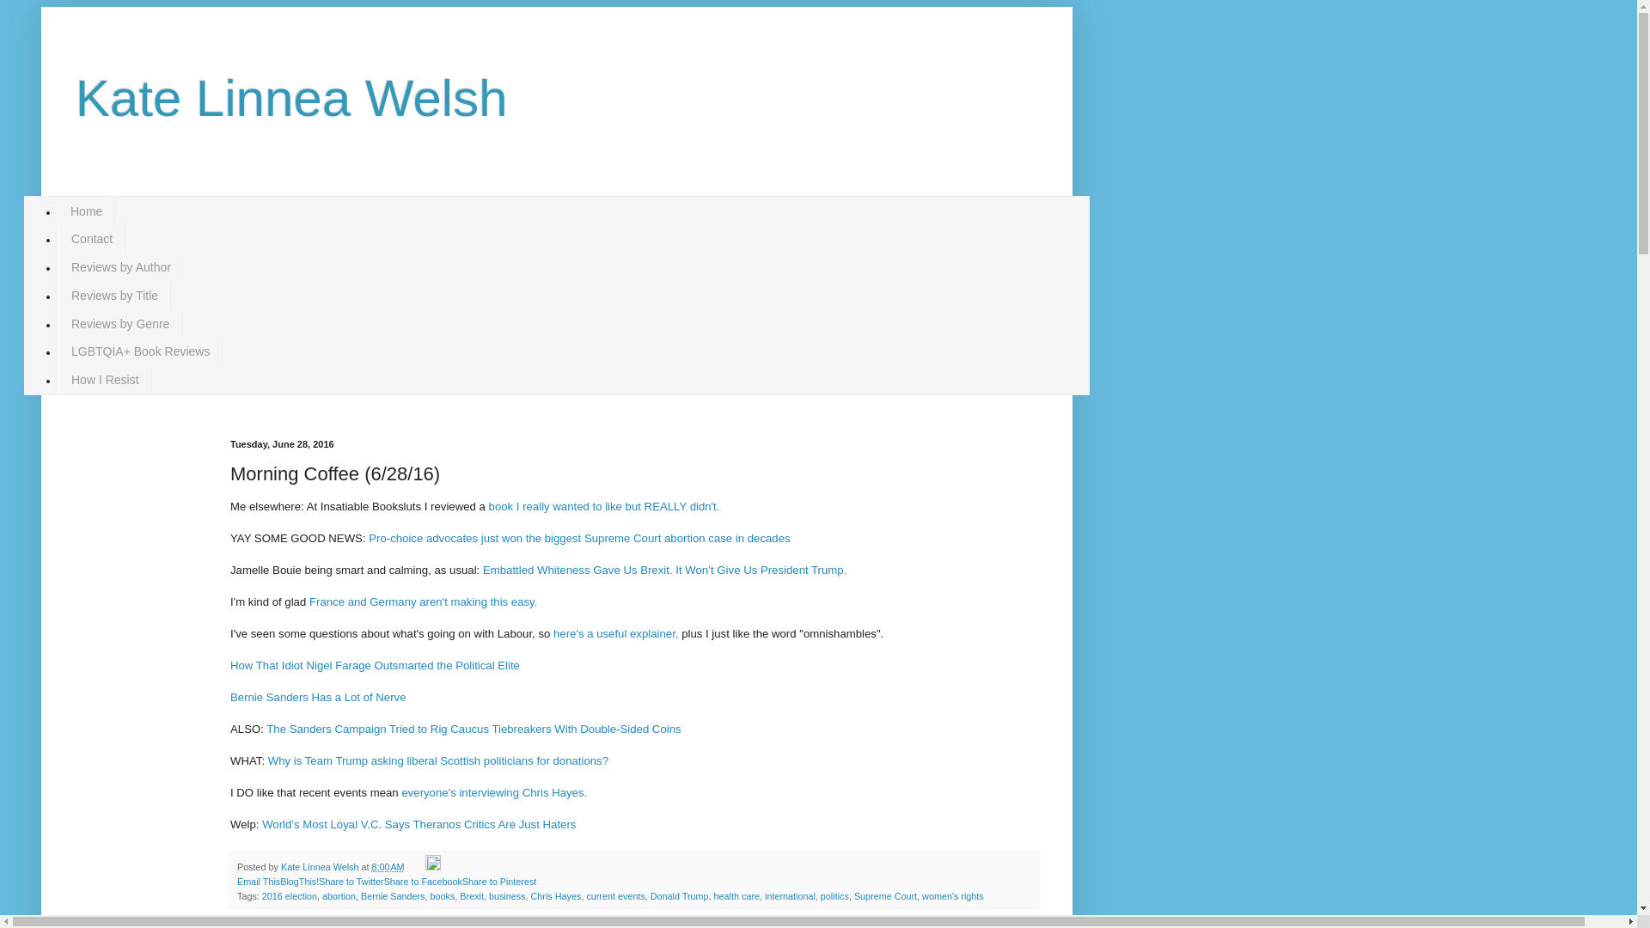 The width and height of the screenshot is (1650, 928). What do you see at coordinates (321, 867) in the screenshot?
I see `author profile` at bounding box center [321, 867].